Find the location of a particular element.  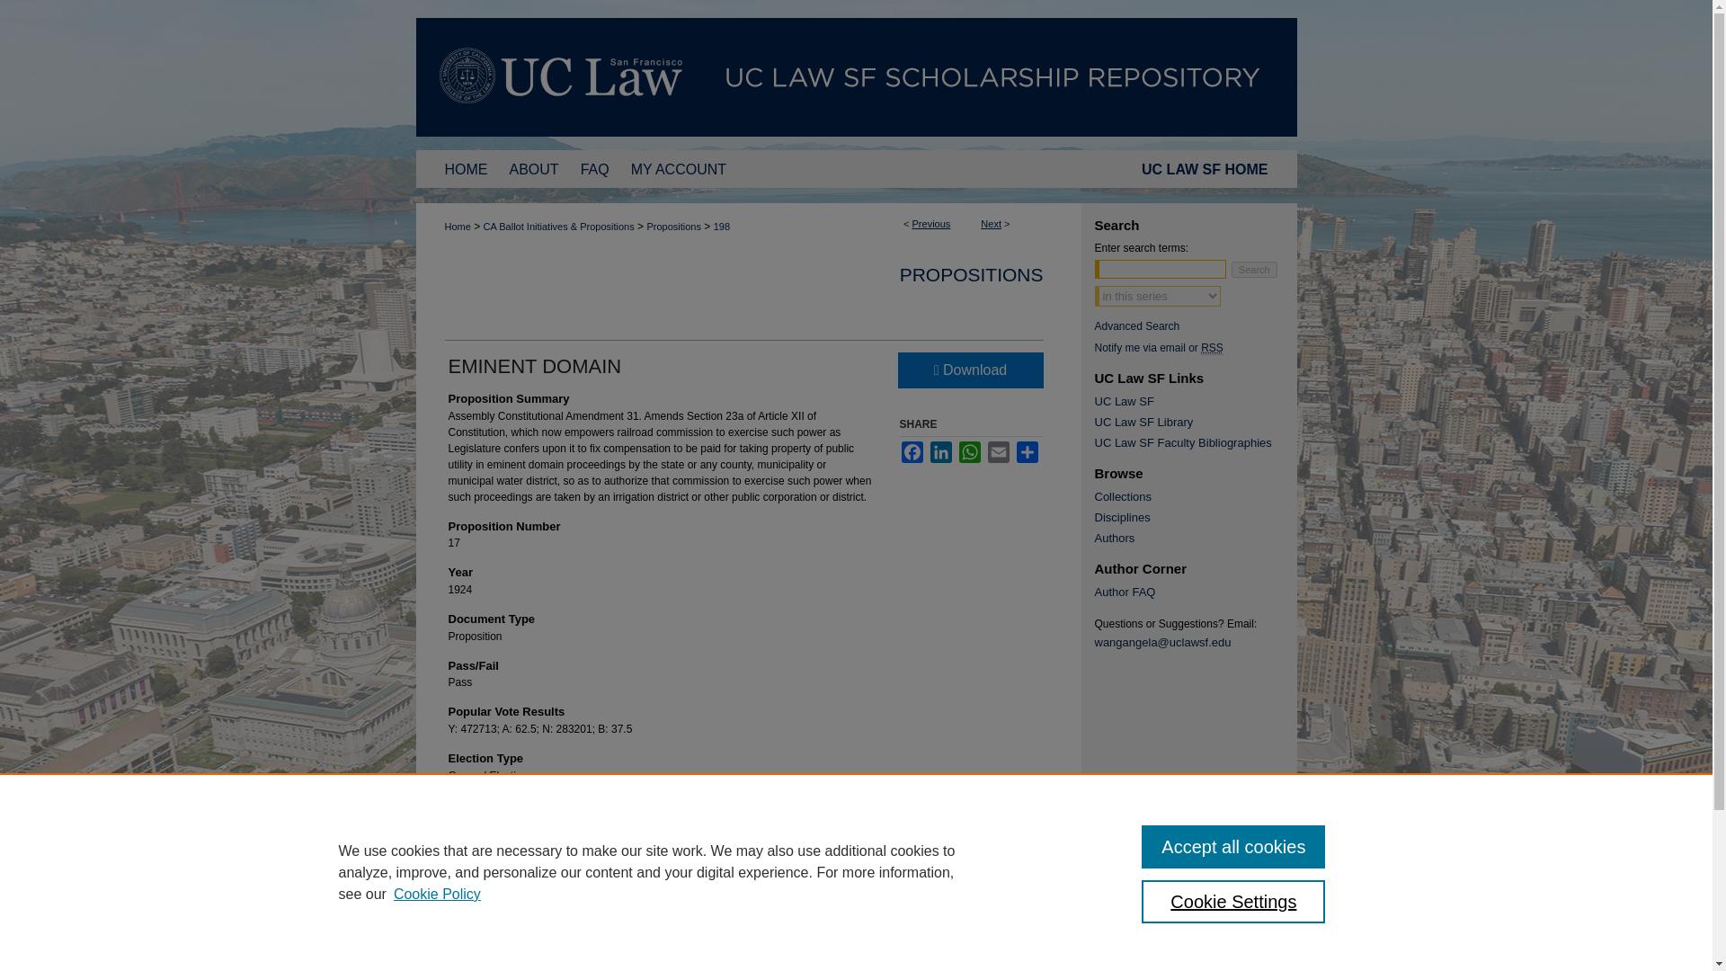

Propositions is located at coordinates (672, 227).